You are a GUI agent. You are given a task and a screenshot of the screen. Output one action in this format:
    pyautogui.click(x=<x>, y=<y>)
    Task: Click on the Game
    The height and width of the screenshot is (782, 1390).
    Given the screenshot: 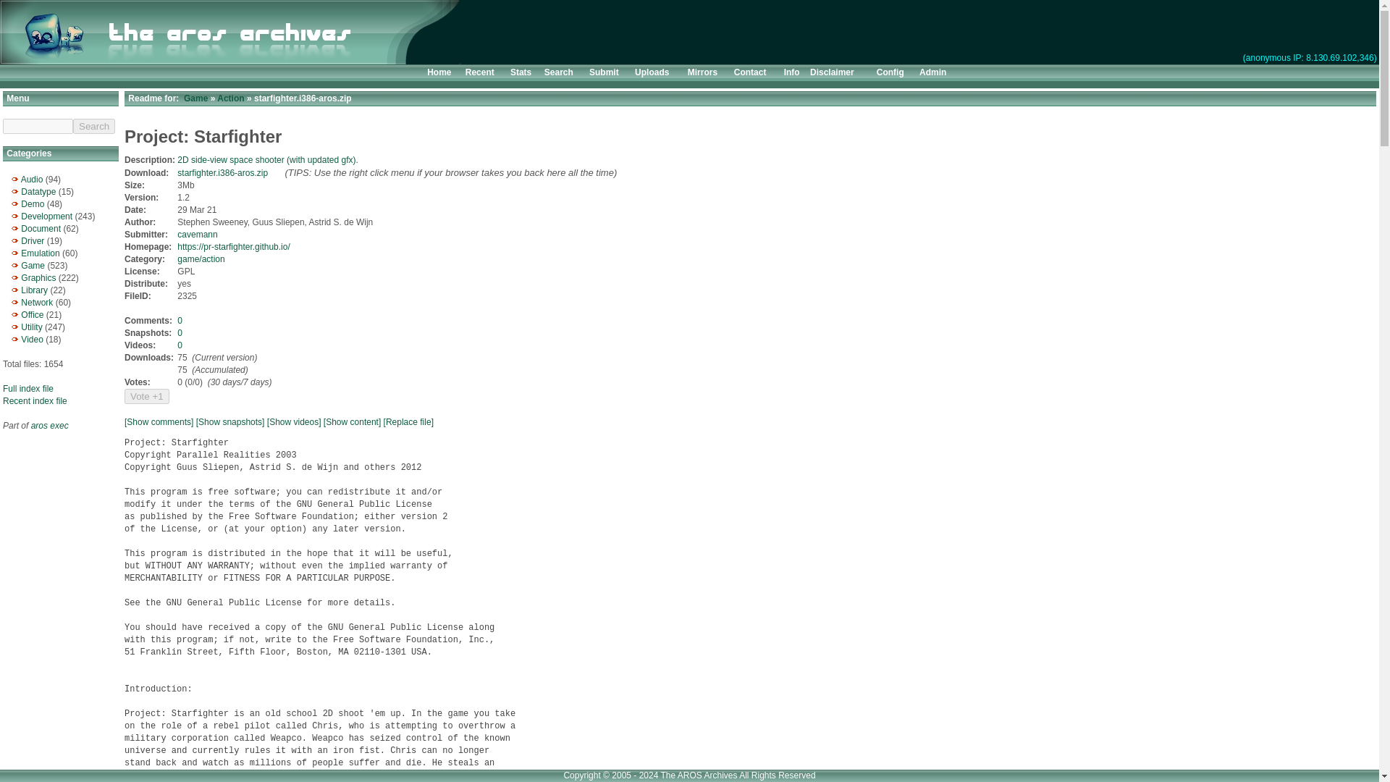 What is the action you would take?
    pyautogui.click(x=32, y=265)
    